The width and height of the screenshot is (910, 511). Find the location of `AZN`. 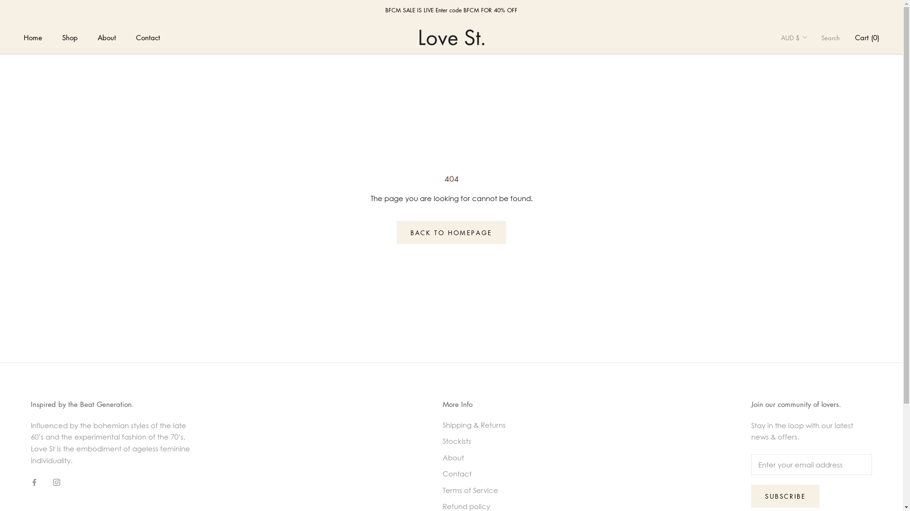

AZN is located at coordinates (810, 164).